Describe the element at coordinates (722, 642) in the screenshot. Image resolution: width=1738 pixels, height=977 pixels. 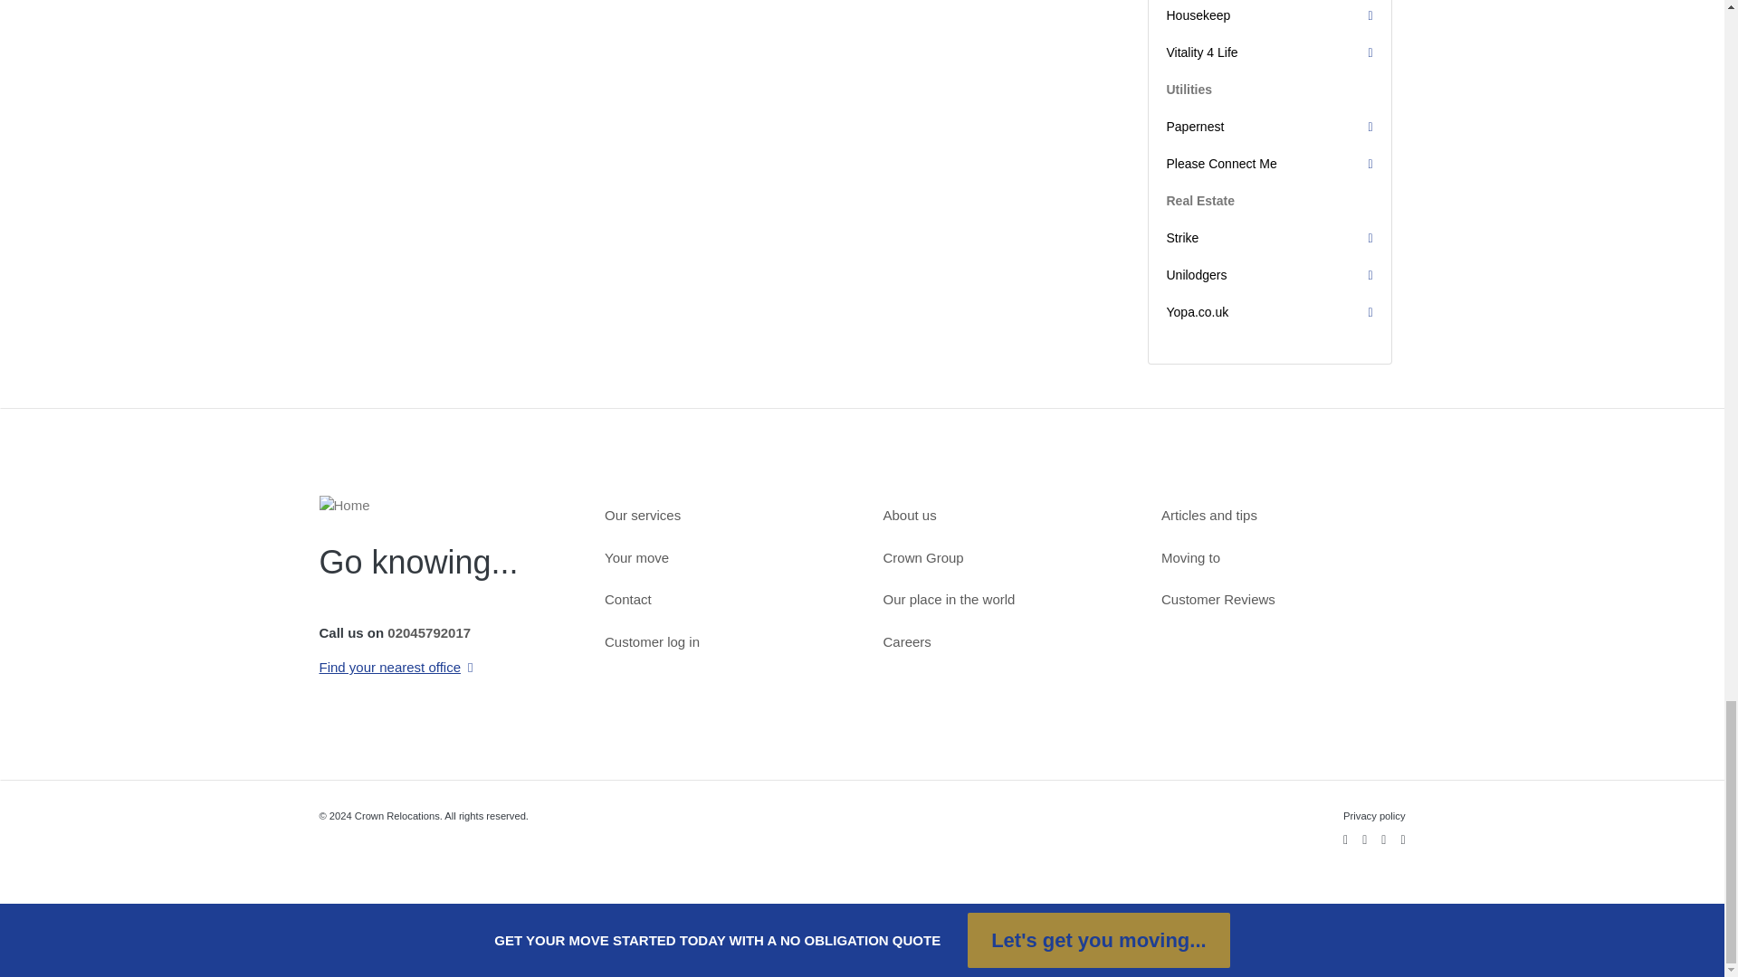
I see `Customer log in` at that location.